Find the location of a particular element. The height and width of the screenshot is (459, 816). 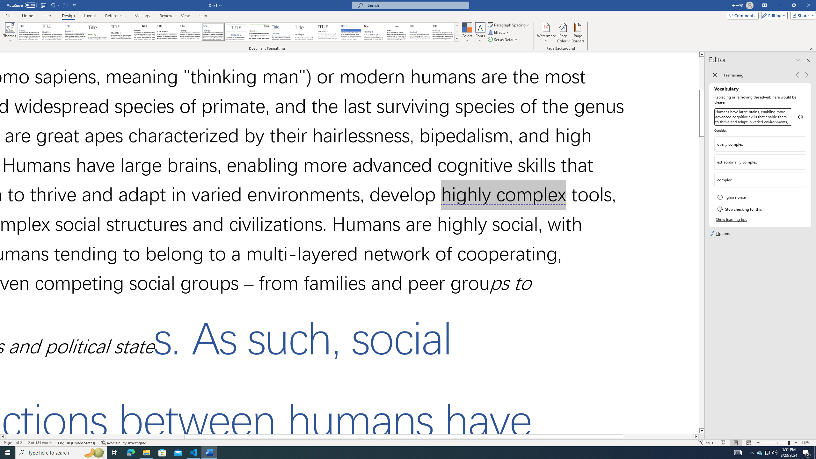

Stop checking for this is located at coordinates (760, 209).